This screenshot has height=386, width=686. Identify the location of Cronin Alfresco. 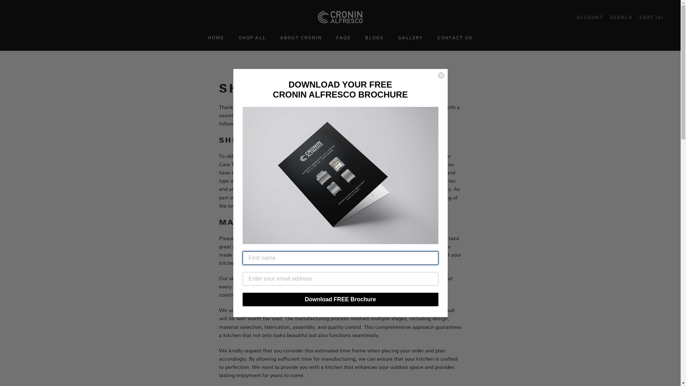
(340, 18).